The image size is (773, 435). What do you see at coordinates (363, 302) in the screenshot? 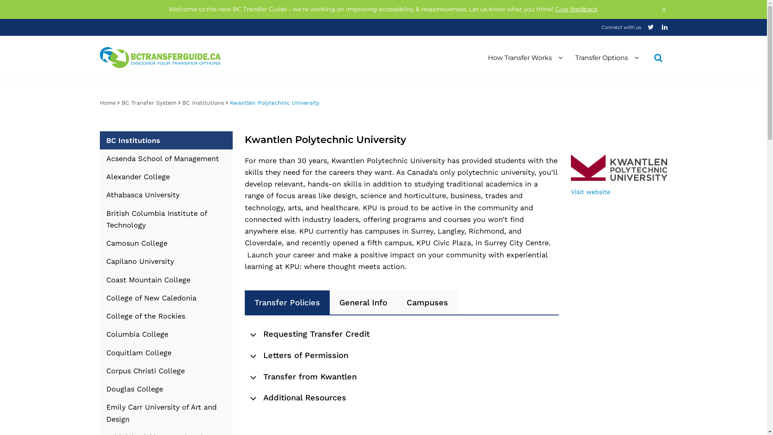
I see `General Info` at bounding box center [363, 302].